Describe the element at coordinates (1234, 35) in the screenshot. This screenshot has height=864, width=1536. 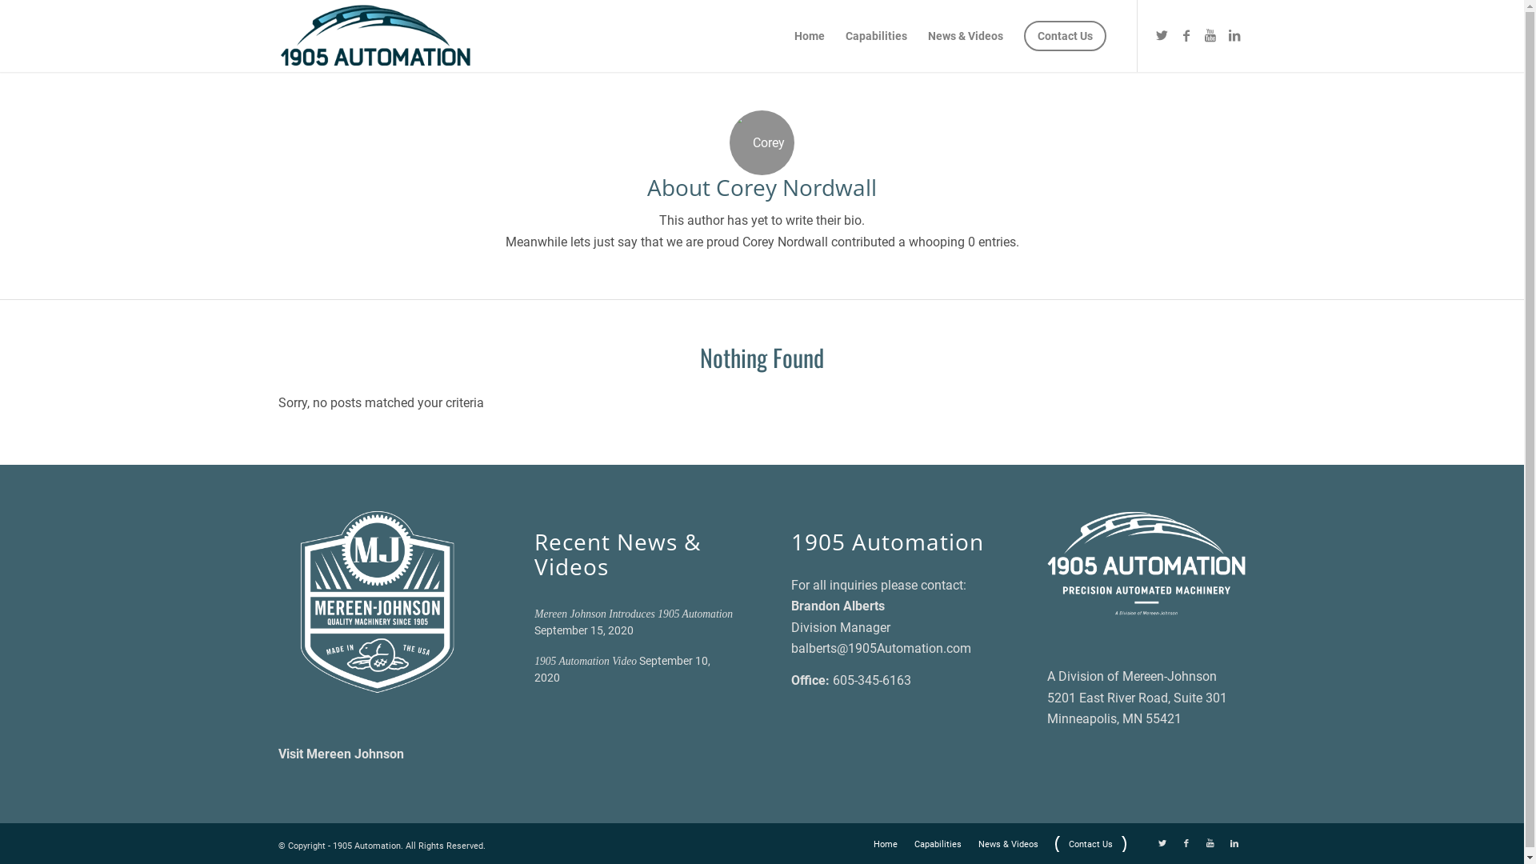
I see `LinkedIn` at that location.